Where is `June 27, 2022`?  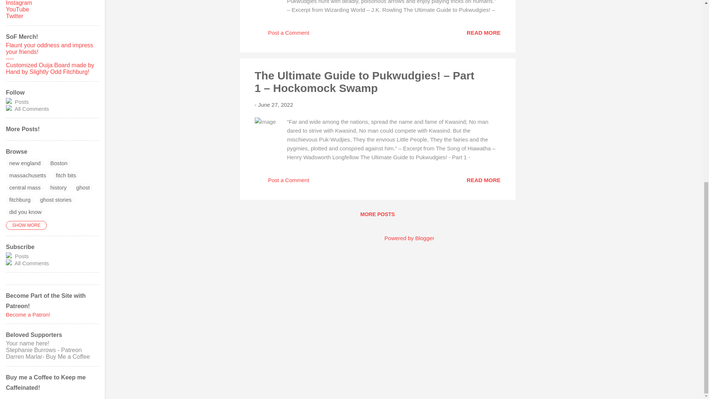
June 27, 2022 is located at coordinates (275, 104).